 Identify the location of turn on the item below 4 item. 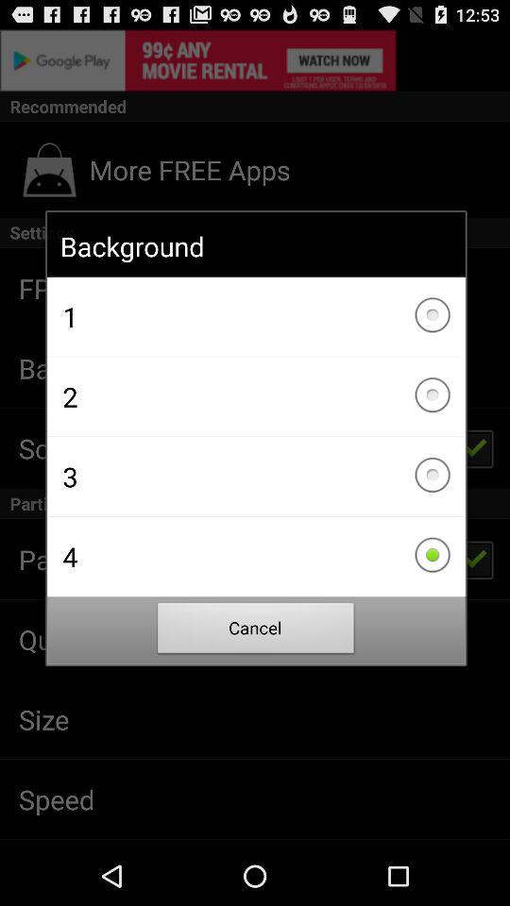
(256, 630).